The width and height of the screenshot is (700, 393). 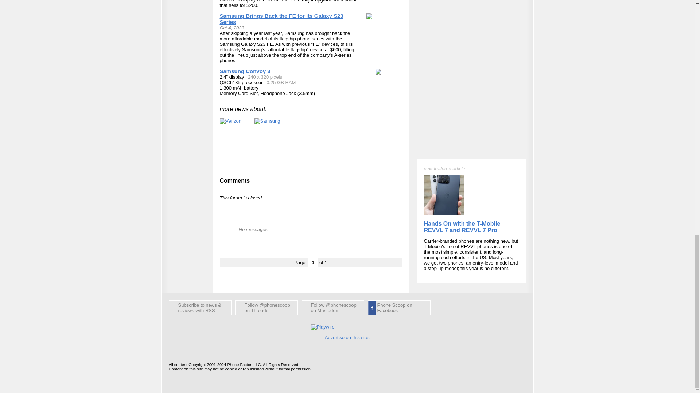 What do you see at coordinates (230, 121) in the screenshot?
I see `Verizon` at bounding box center [230, 121].